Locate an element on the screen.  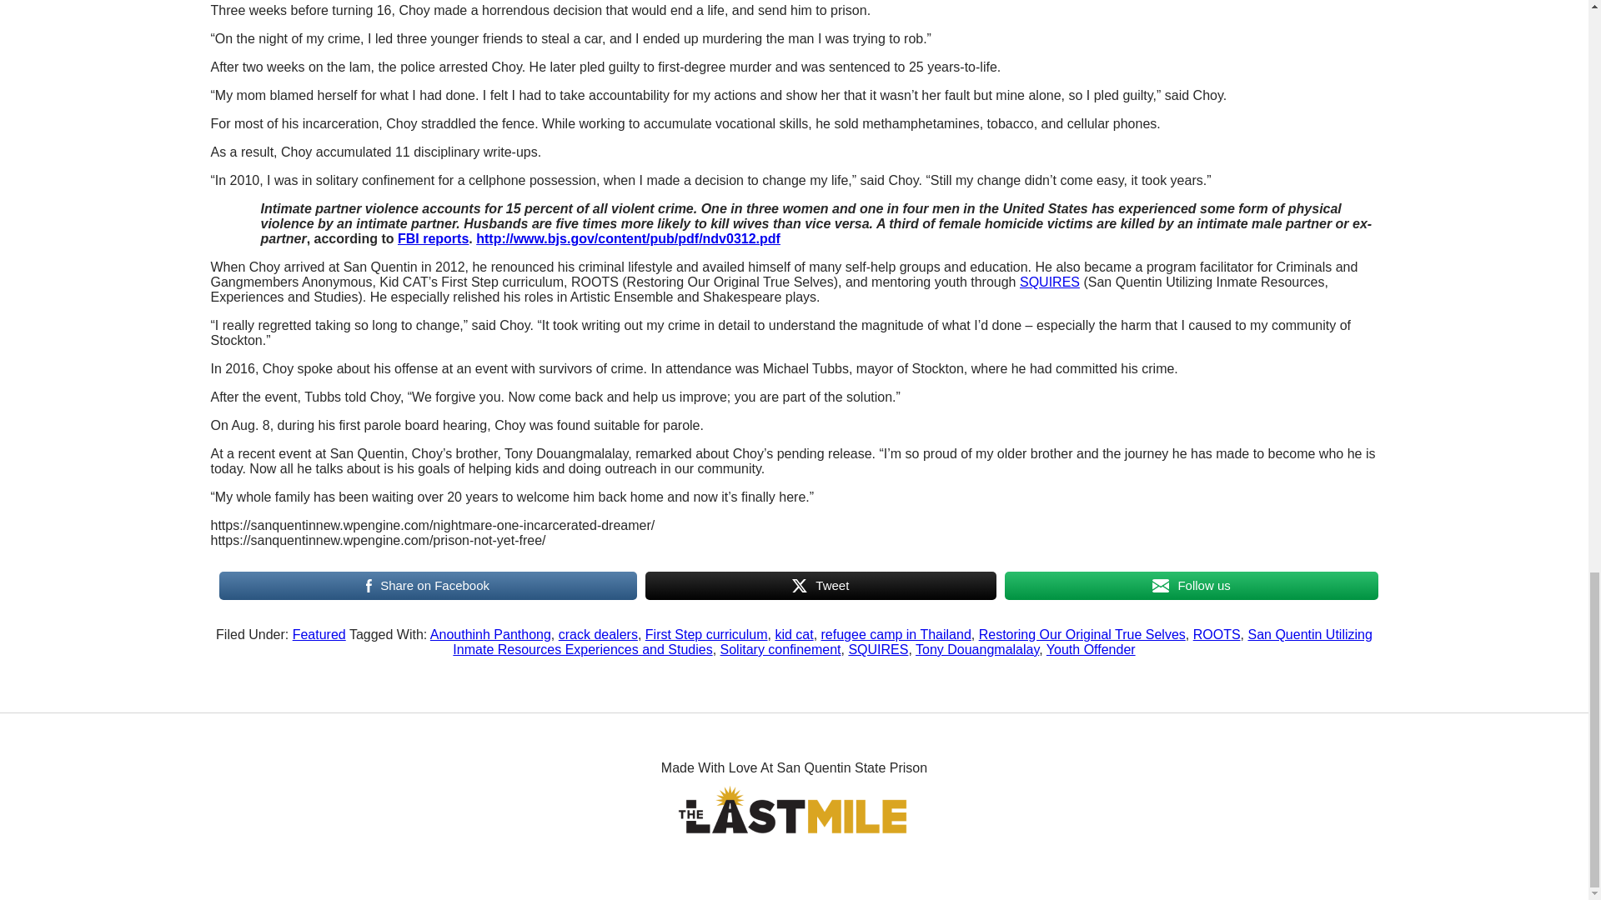
crack dealers is located at coordinates (598, 634).